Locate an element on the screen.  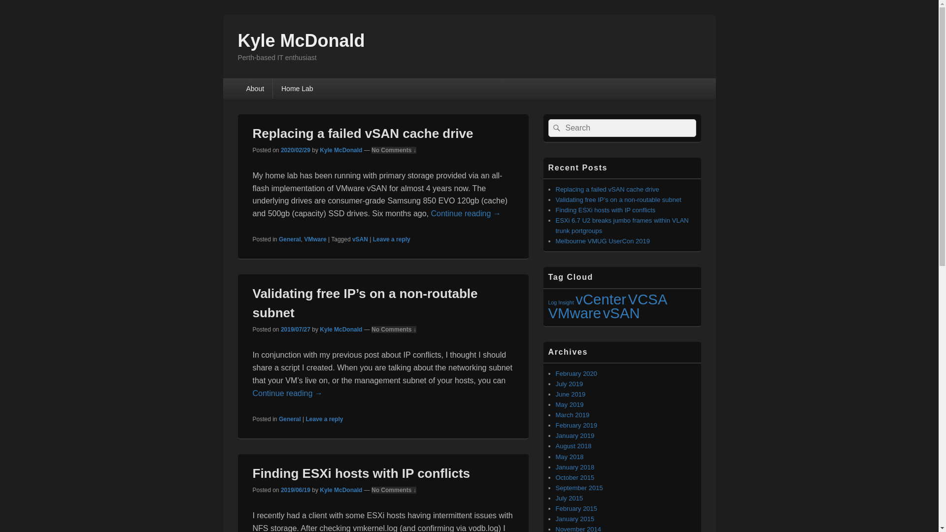
February 2020 is located at coordinates (576, 373).